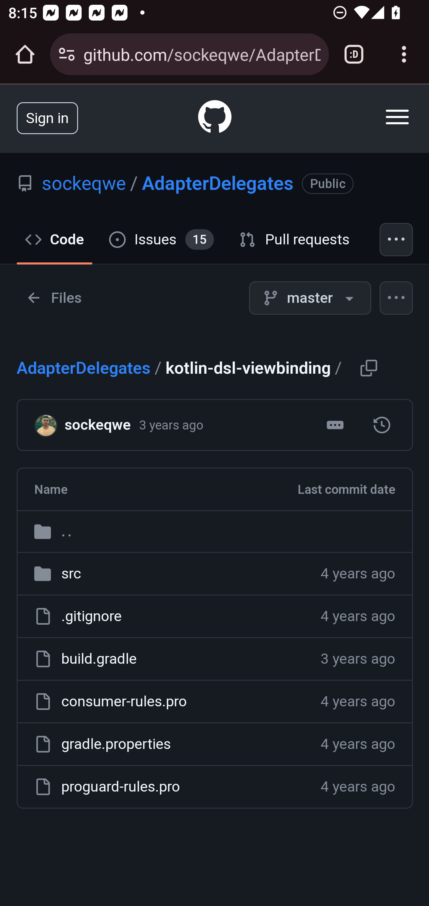 The height and width of the screenshot is (906, 429). What do you see at coordinates (382, 425) in the screenshot?
I see `kotlin-dsl-viewbinding` at bounding box center [382, 425].